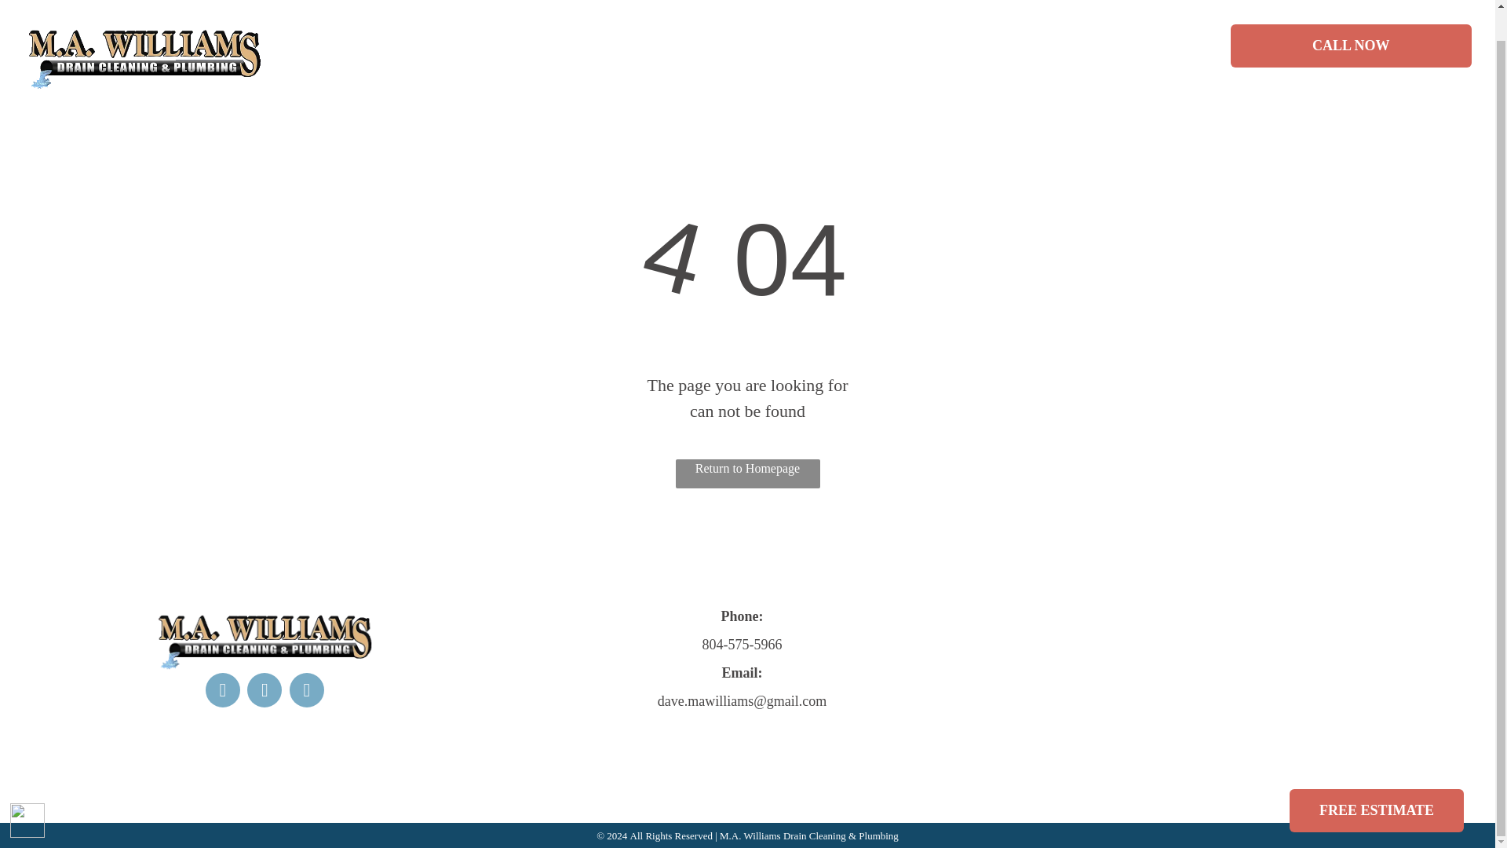 The image size is (1507, 848). I want to click on HOME, so click(425, 17).